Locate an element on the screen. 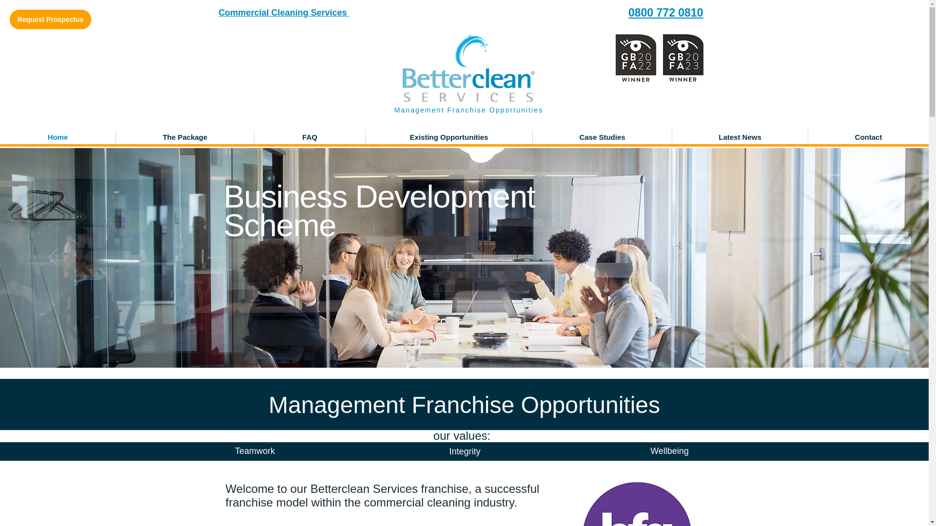  Latest News is located at coordinates (740, 136).